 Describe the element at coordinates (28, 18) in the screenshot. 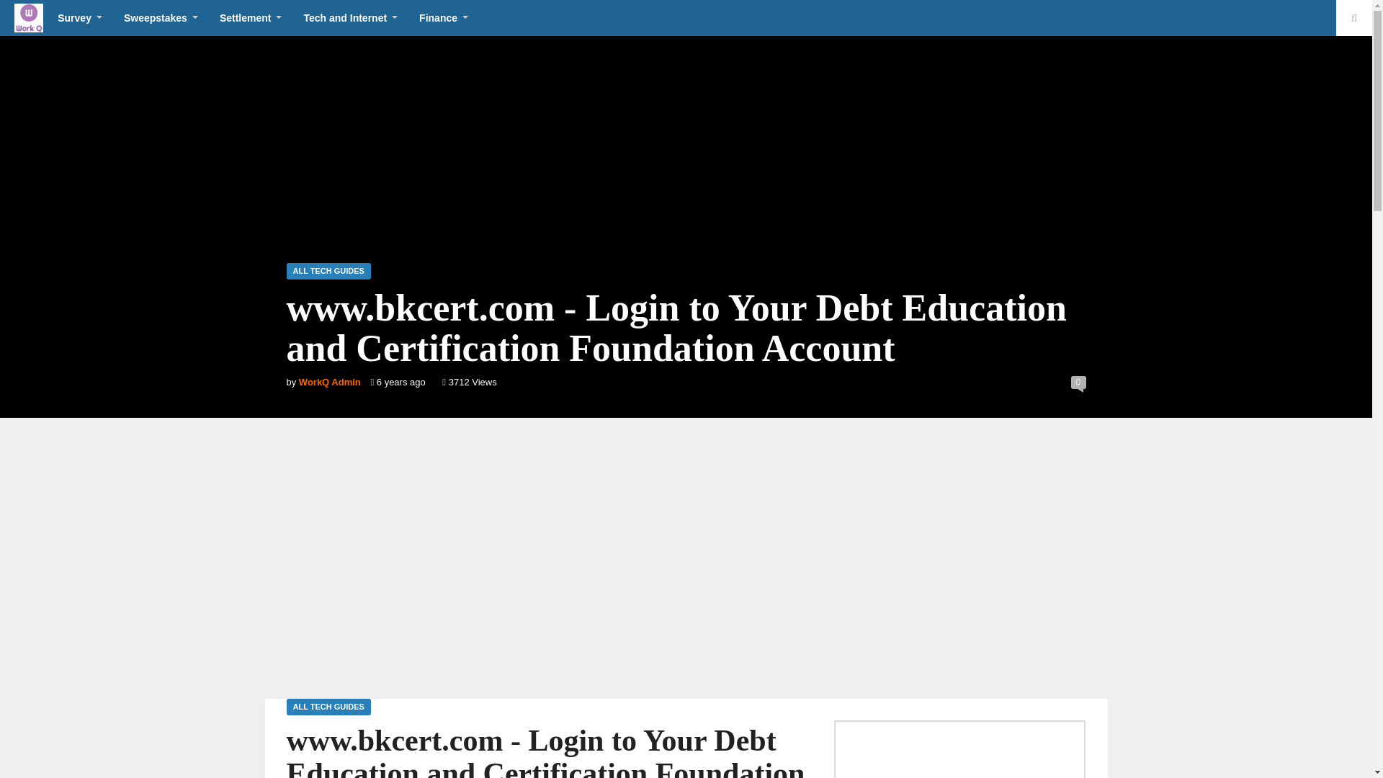

I see `Work Q -Online Guides and Tutorials For You` at that location.